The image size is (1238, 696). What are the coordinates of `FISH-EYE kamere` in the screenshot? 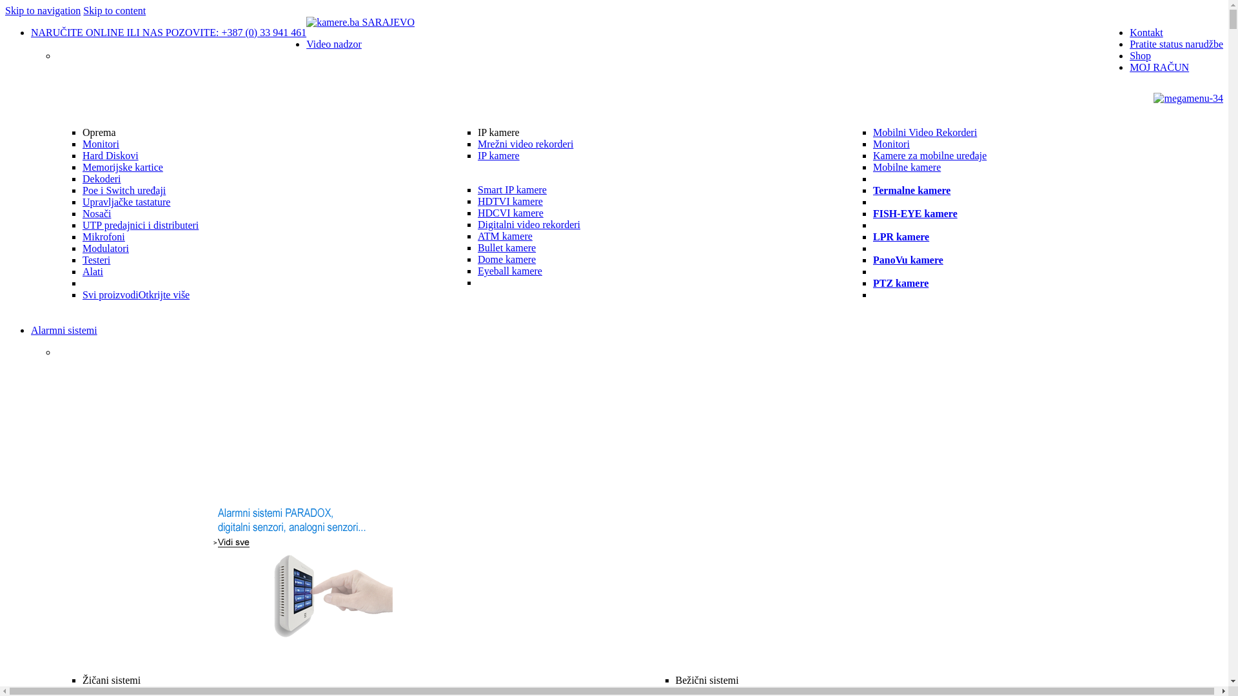 It's located at (916, 214).